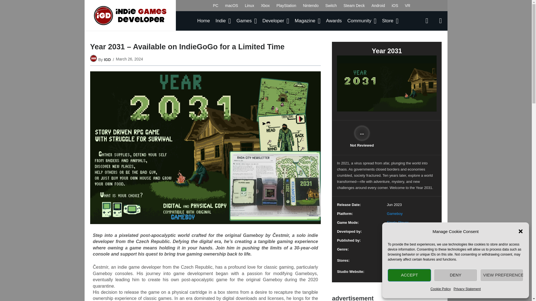 Image resolution: width=536 pixels, height=301 pixels. I want to click on Posts by IGD, so click(107, 60).